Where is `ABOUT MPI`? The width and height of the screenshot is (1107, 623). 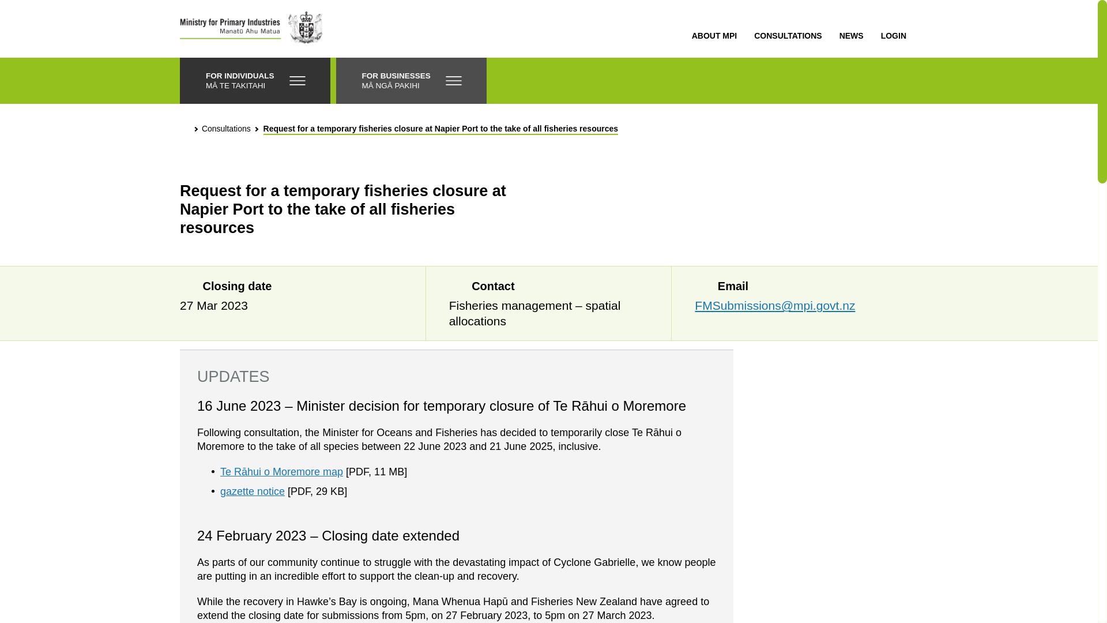
ABOUT MPI is located at coordinates (714, 36).